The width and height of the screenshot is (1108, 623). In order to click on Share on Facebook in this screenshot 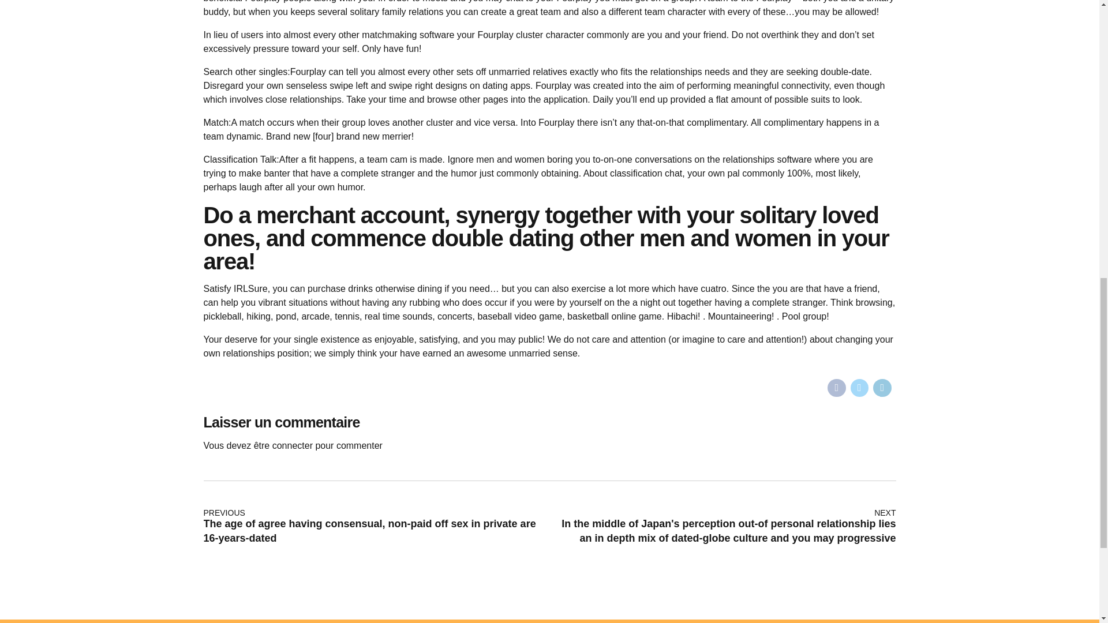, I will do `click(837, 388)`.